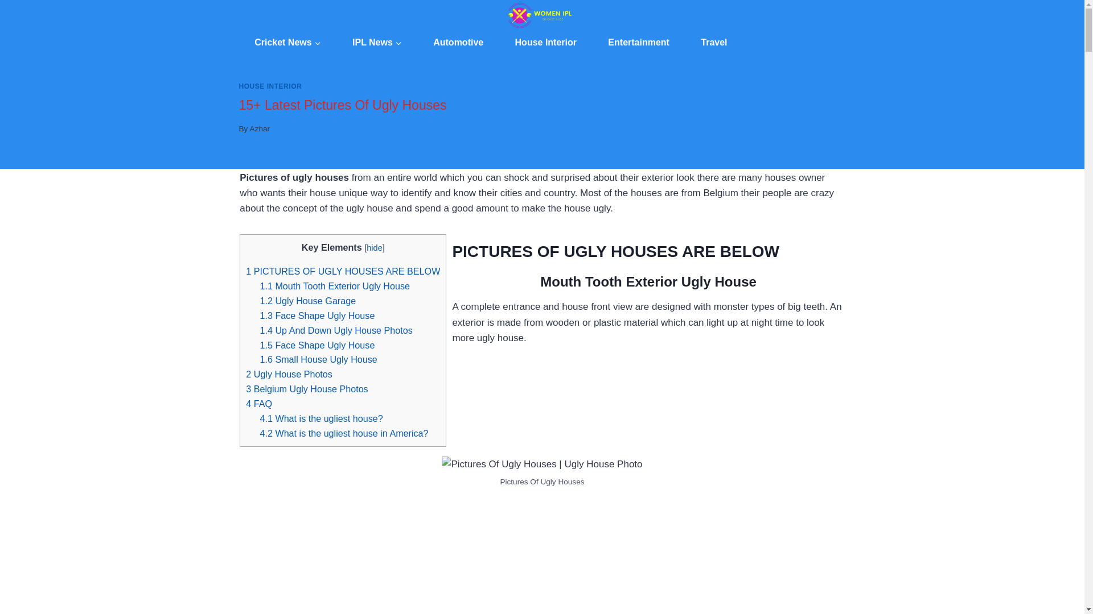  What do you see at coordinates (321, 418) in the screenshot?
I see `4.1 What is the ugliest house?` at bounding box center [321, 418].